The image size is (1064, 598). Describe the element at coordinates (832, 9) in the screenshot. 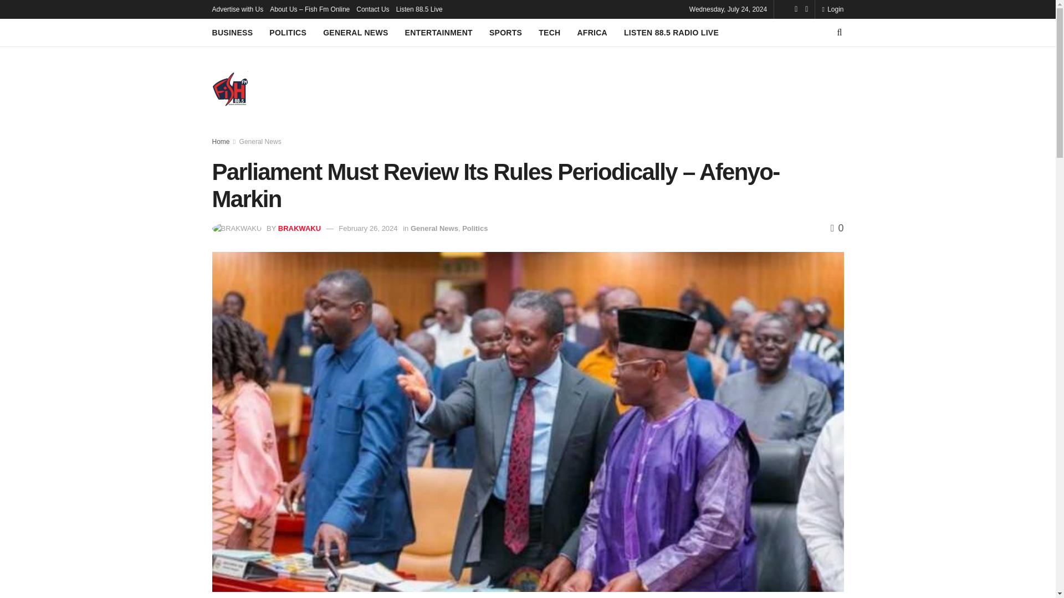

I see `Login` at that location.